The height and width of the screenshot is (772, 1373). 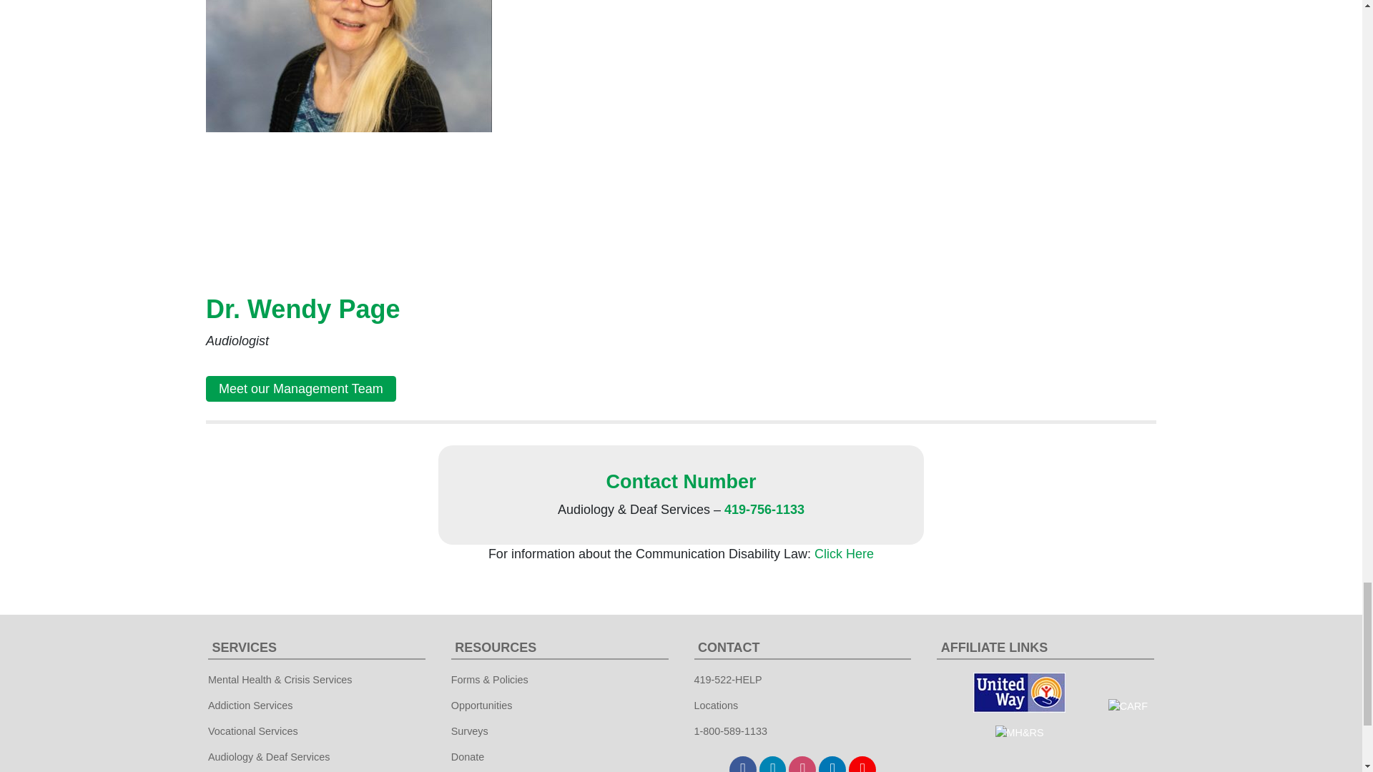 What do you see at coordinates (728, 679) in the screenshot?
I see `419-522-HELP` at bounding box center [728, 679].